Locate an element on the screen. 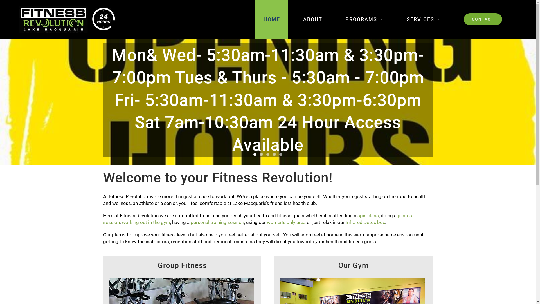 This screenshot has height=304, width=540. SERVICES is located at coordinates (424, 19).